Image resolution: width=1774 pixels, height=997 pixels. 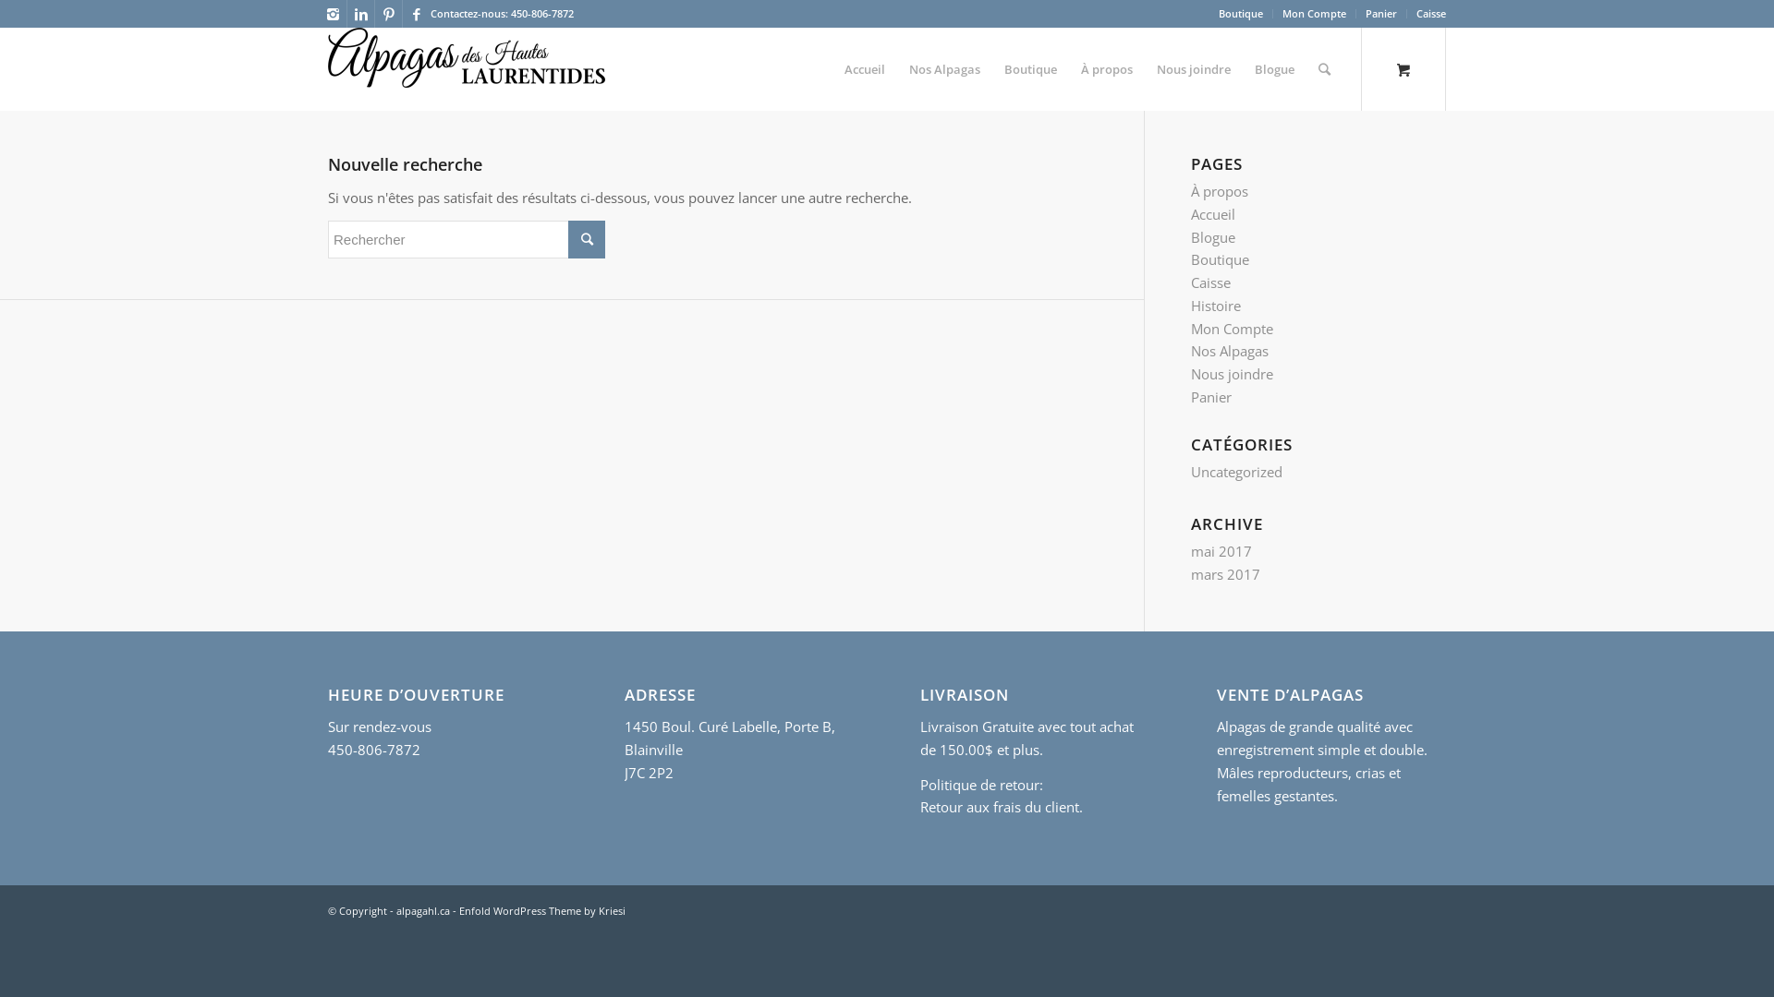 What do you see at coordinates (360, 14) in the screenshot?
I see `Linkedin` at bounding box center [360, 14].